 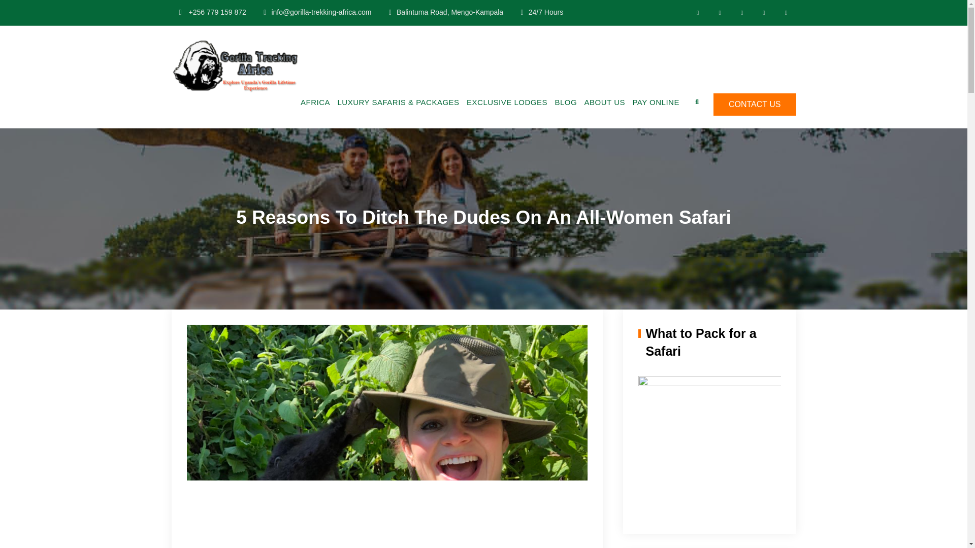 What do you see at coordinates (786, 12) in the screenshot?
I see `Instagram` at bounding box center [786, 12].